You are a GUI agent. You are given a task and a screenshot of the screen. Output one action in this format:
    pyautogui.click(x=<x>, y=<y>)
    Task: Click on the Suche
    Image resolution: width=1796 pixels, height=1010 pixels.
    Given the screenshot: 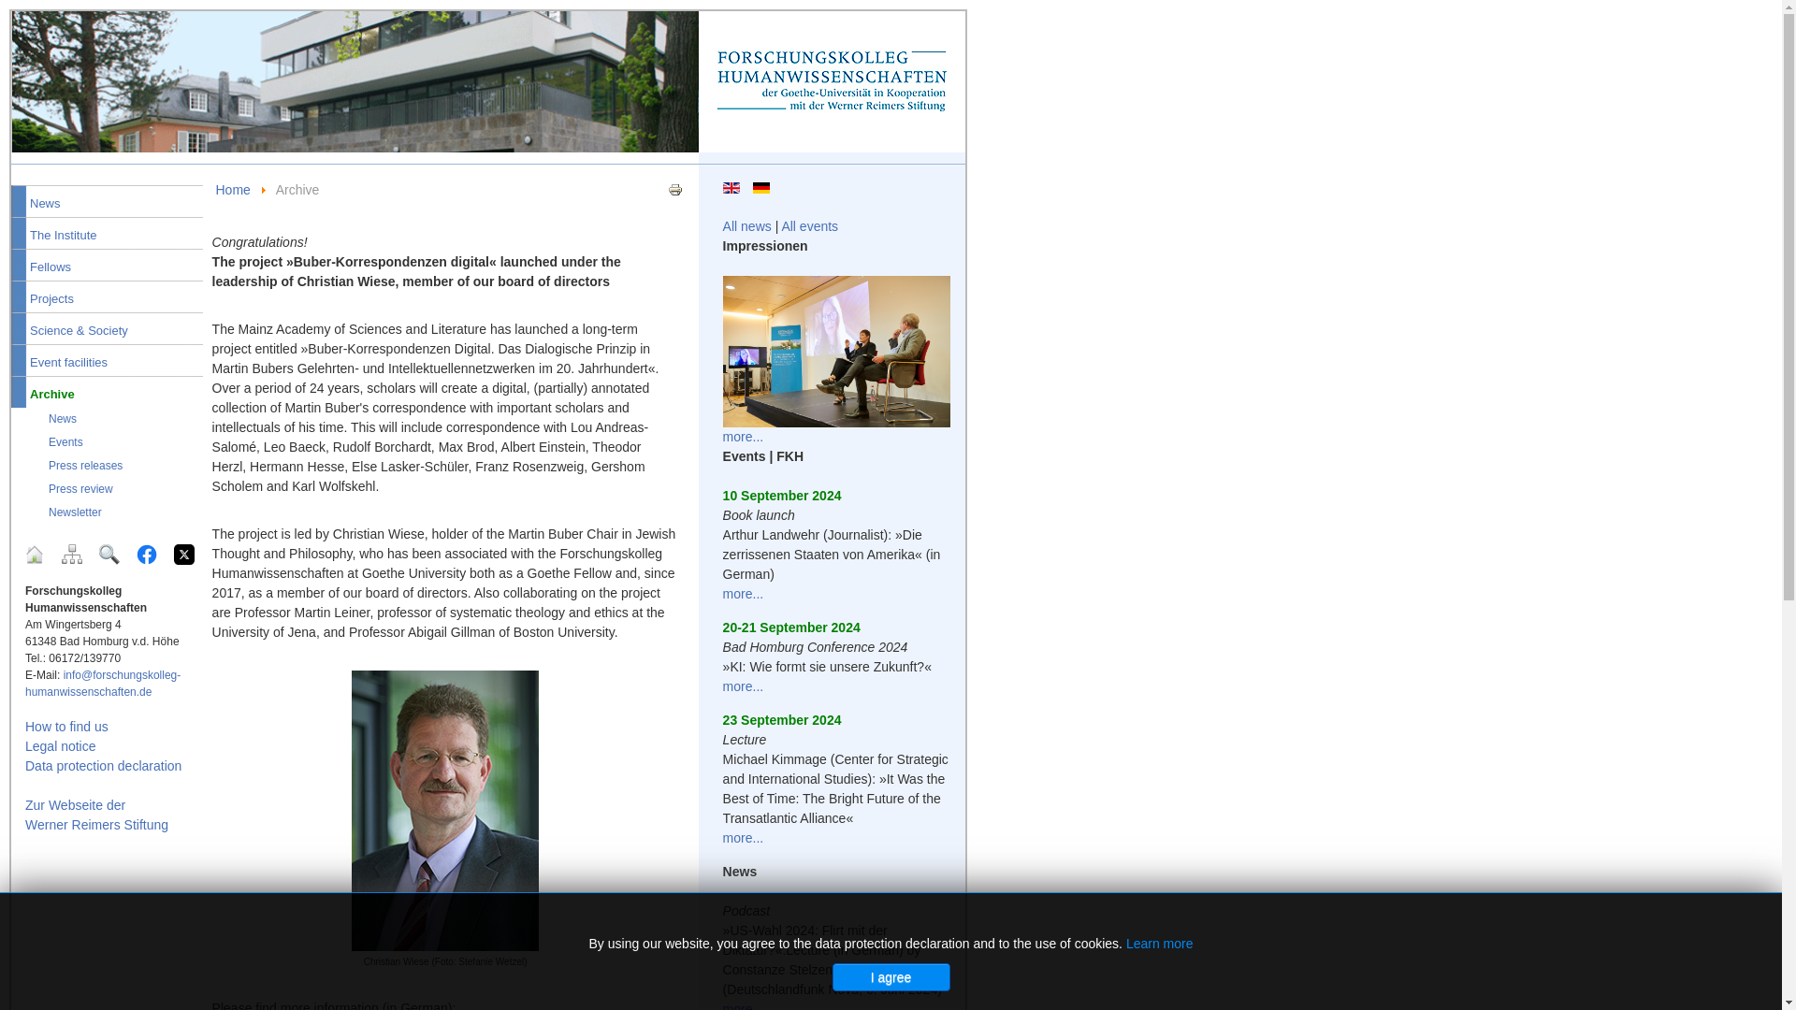 What is the action you would take?
    pyautogui.click(x=109, y=554)
    